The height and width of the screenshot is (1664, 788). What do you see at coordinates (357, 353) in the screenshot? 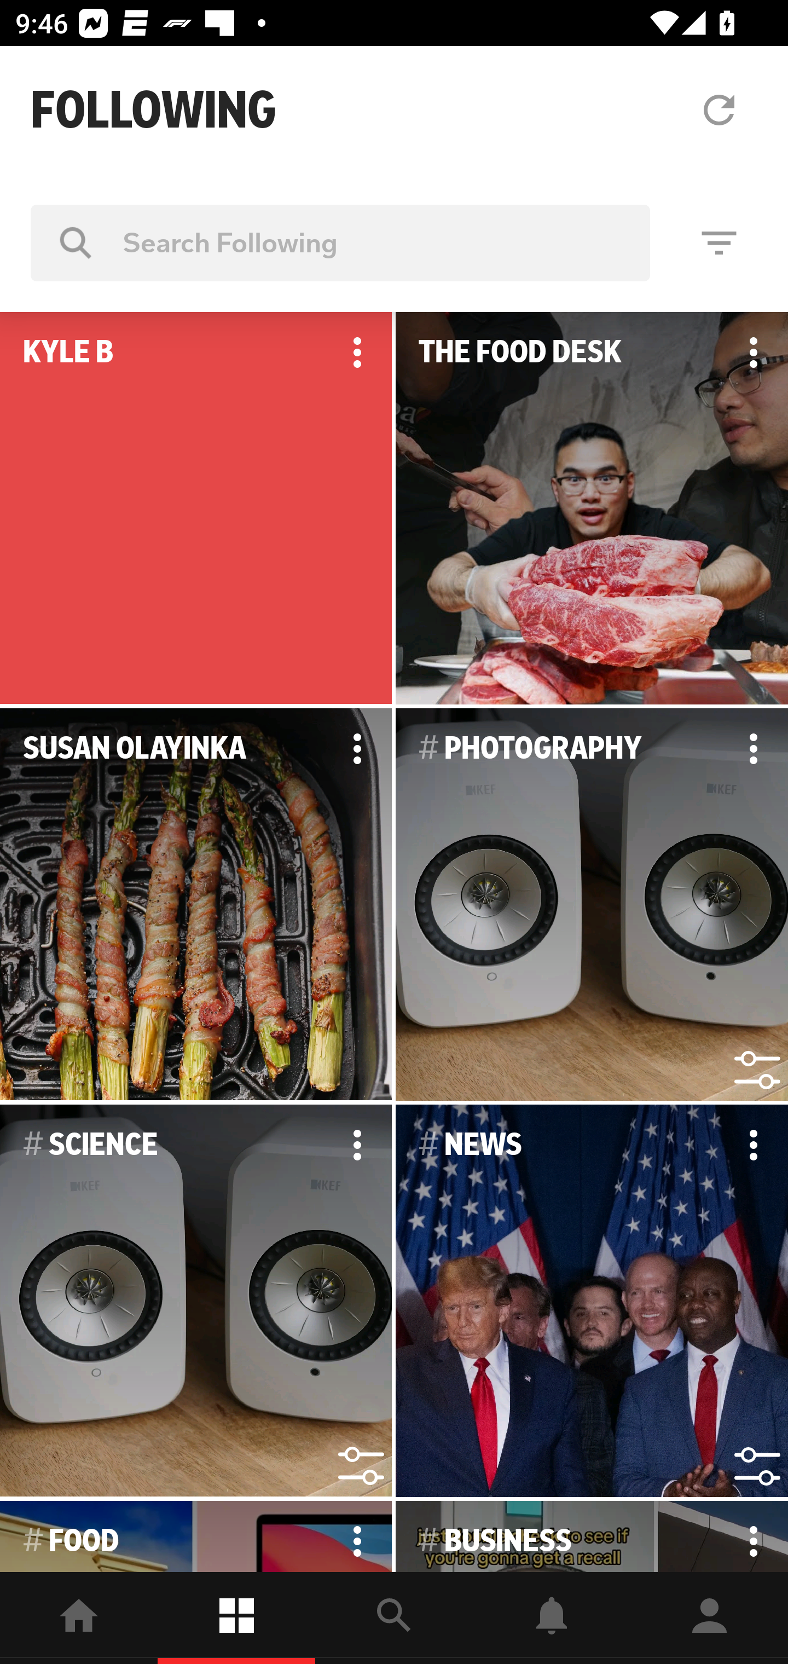
I see `Options` at bounding box center [357, 353].